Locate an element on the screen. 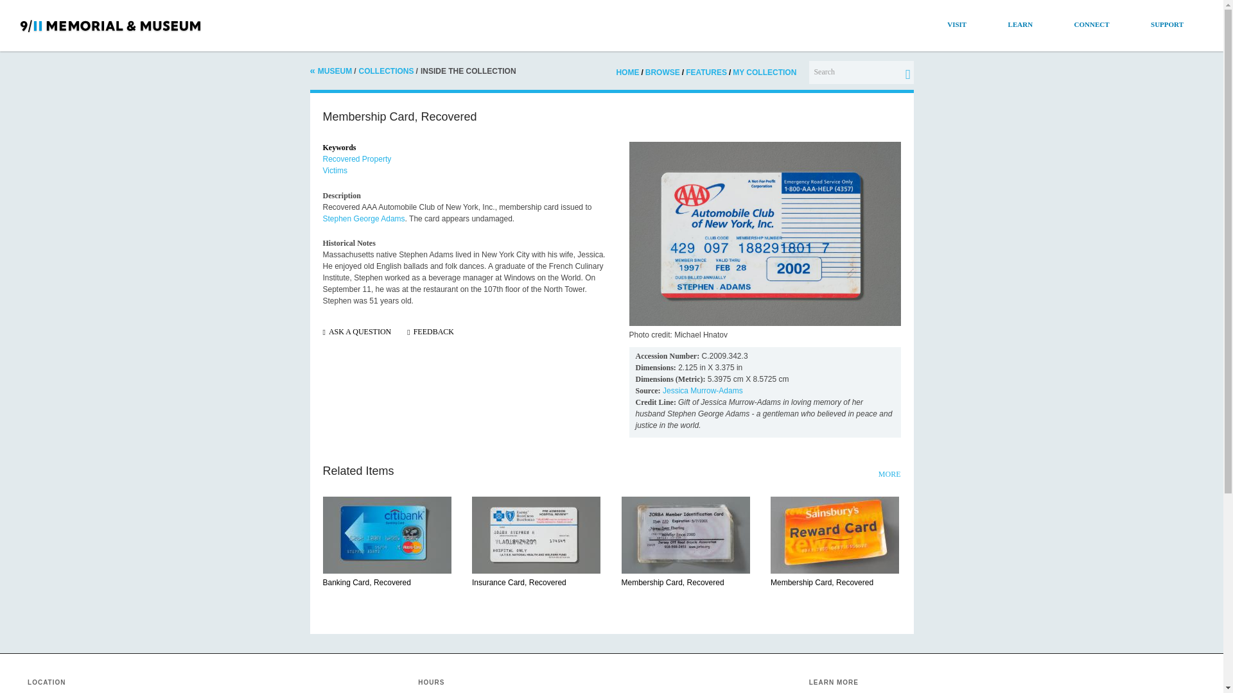  MY COLLECTION is located at coordinates (764, 73).